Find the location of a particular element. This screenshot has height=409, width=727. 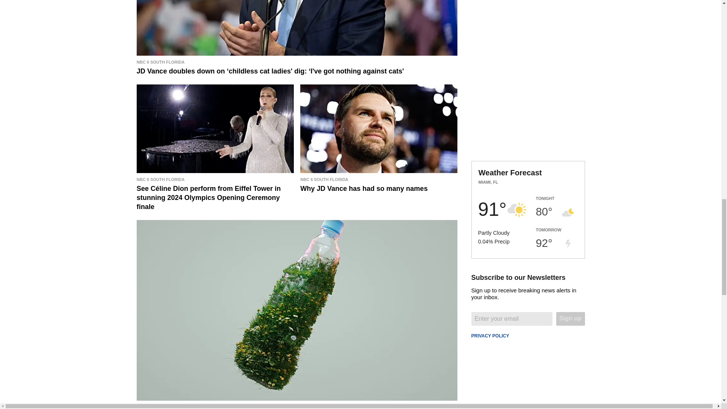

Why JD Vance has had so many names is located at coordinates (379, 128).